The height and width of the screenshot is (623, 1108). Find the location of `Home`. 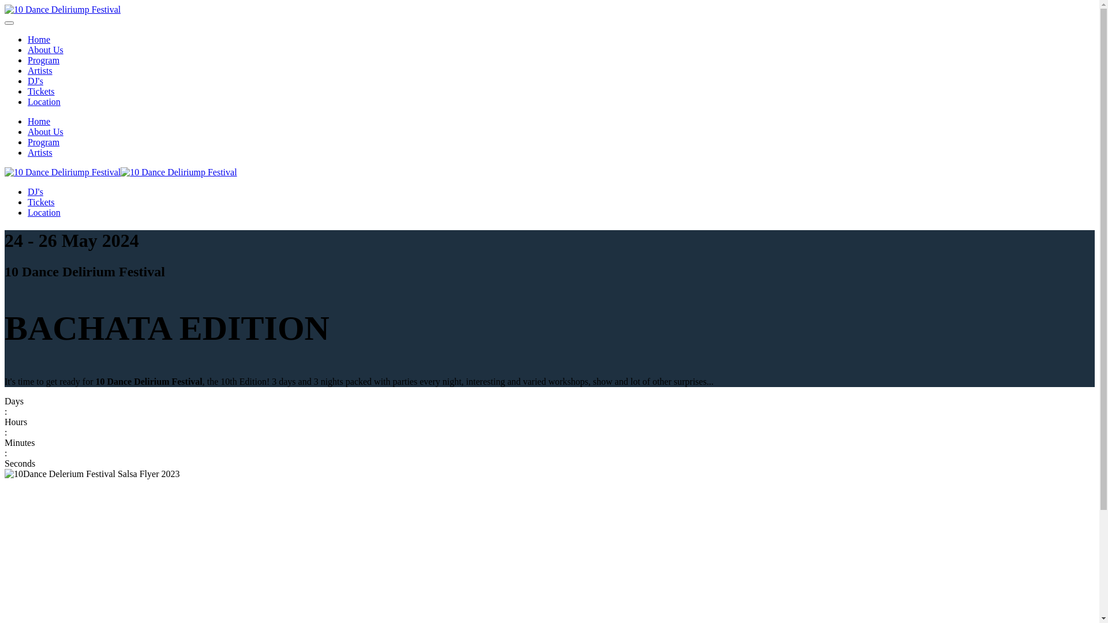

Home is located at coordinates (39, 121).